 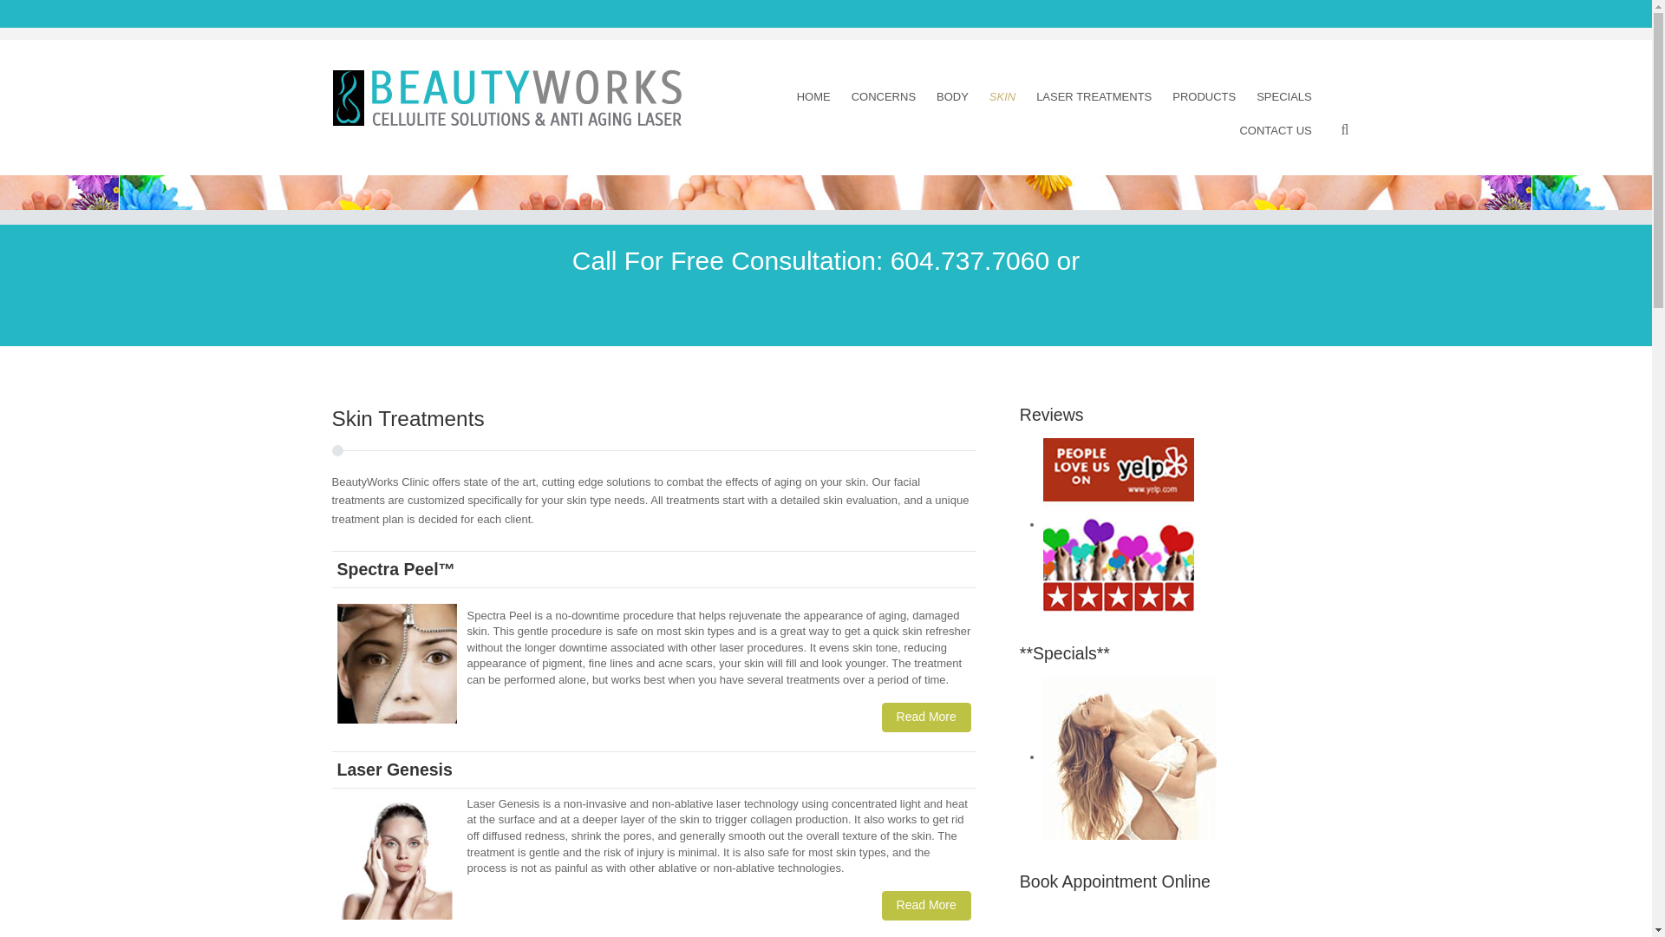 What do you see at coordinates (813, 95) in the screenshot?
I see `HOME` at bounding box center [813, 95].